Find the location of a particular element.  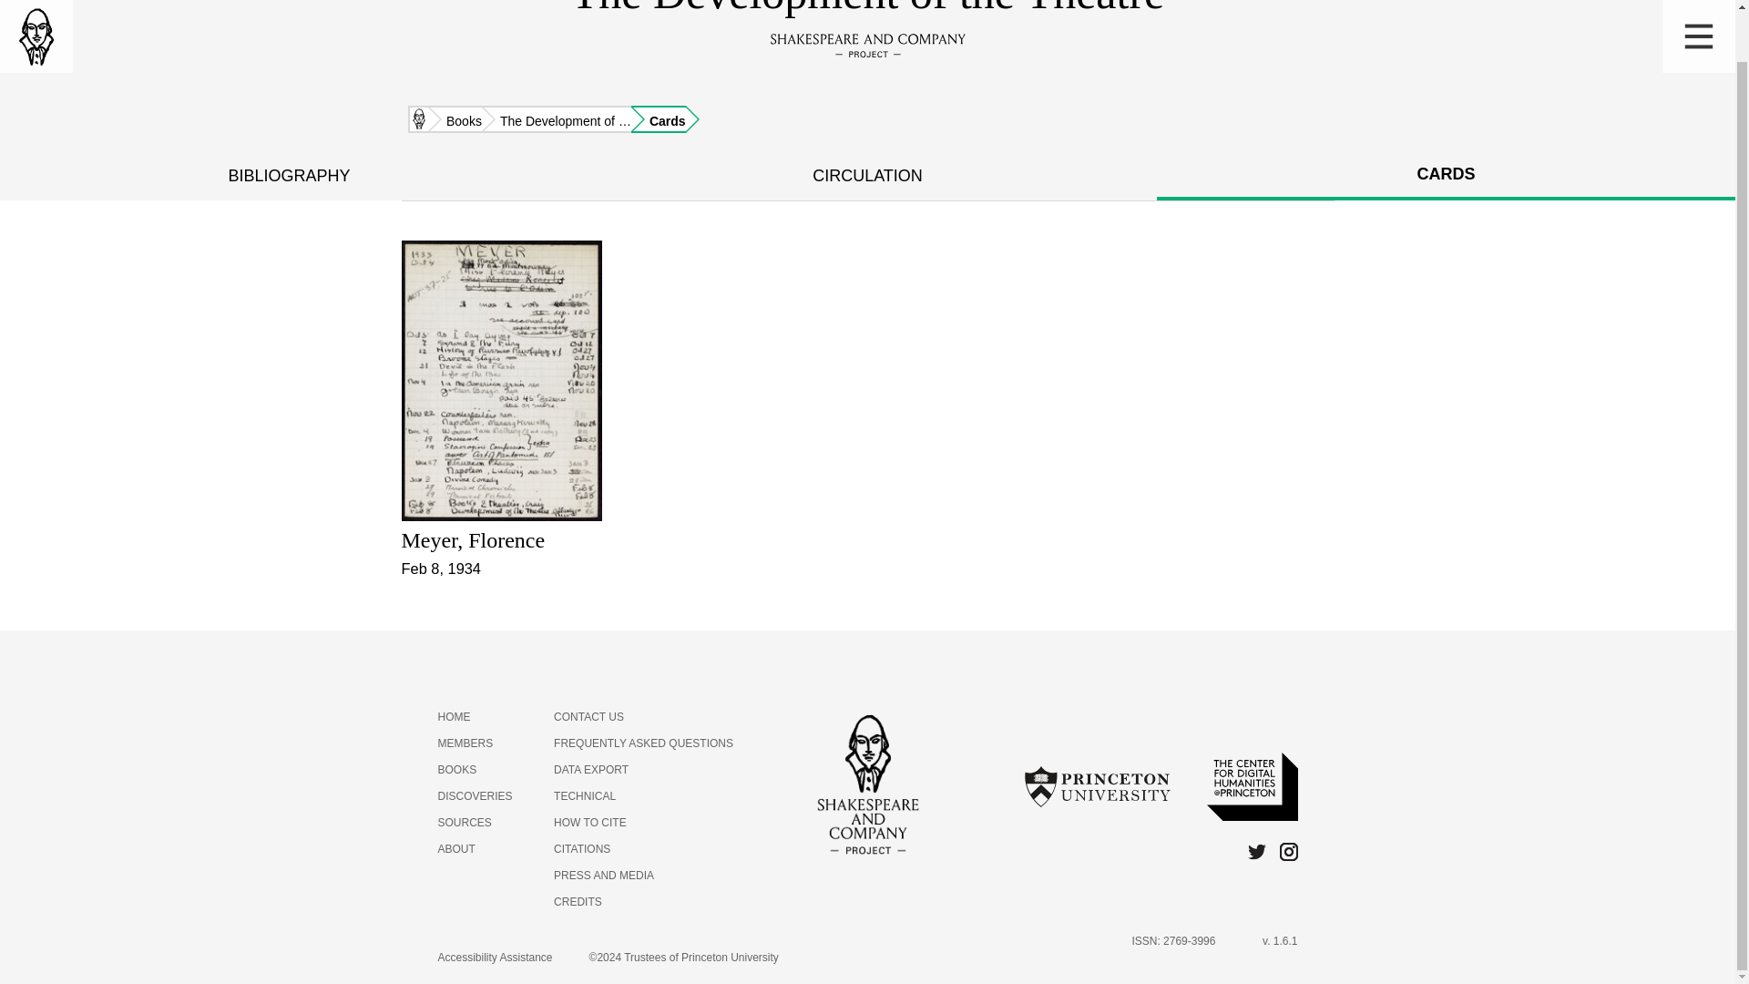

HOME is located at coordinates (454, 716).